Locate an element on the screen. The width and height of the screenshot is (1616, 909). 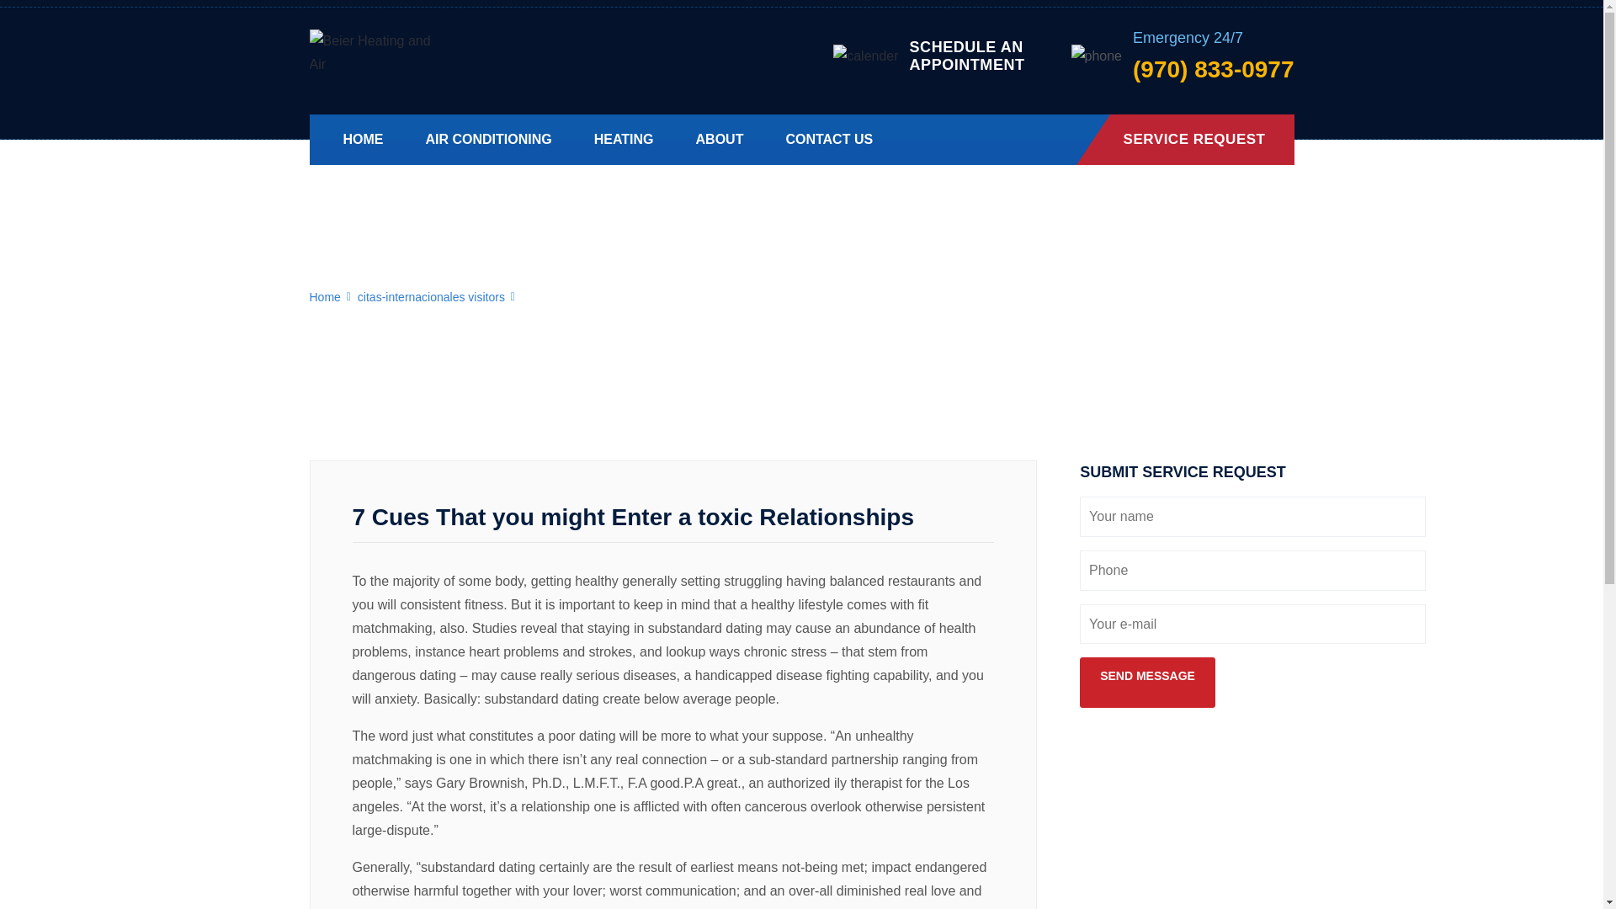
Contact us is located at coordinates (966, 56).